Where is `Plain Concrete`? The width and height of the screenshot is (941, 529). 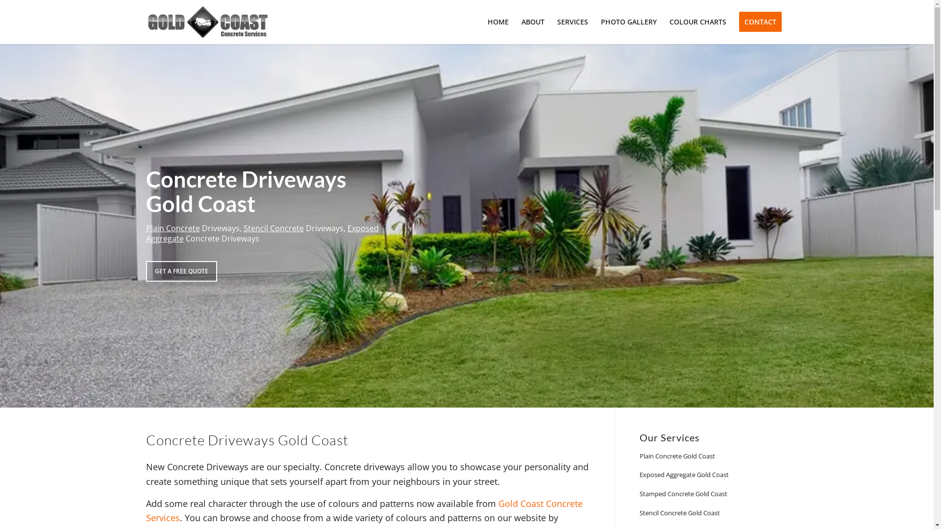
Plain Concrete is located at coordinates (173, 228).